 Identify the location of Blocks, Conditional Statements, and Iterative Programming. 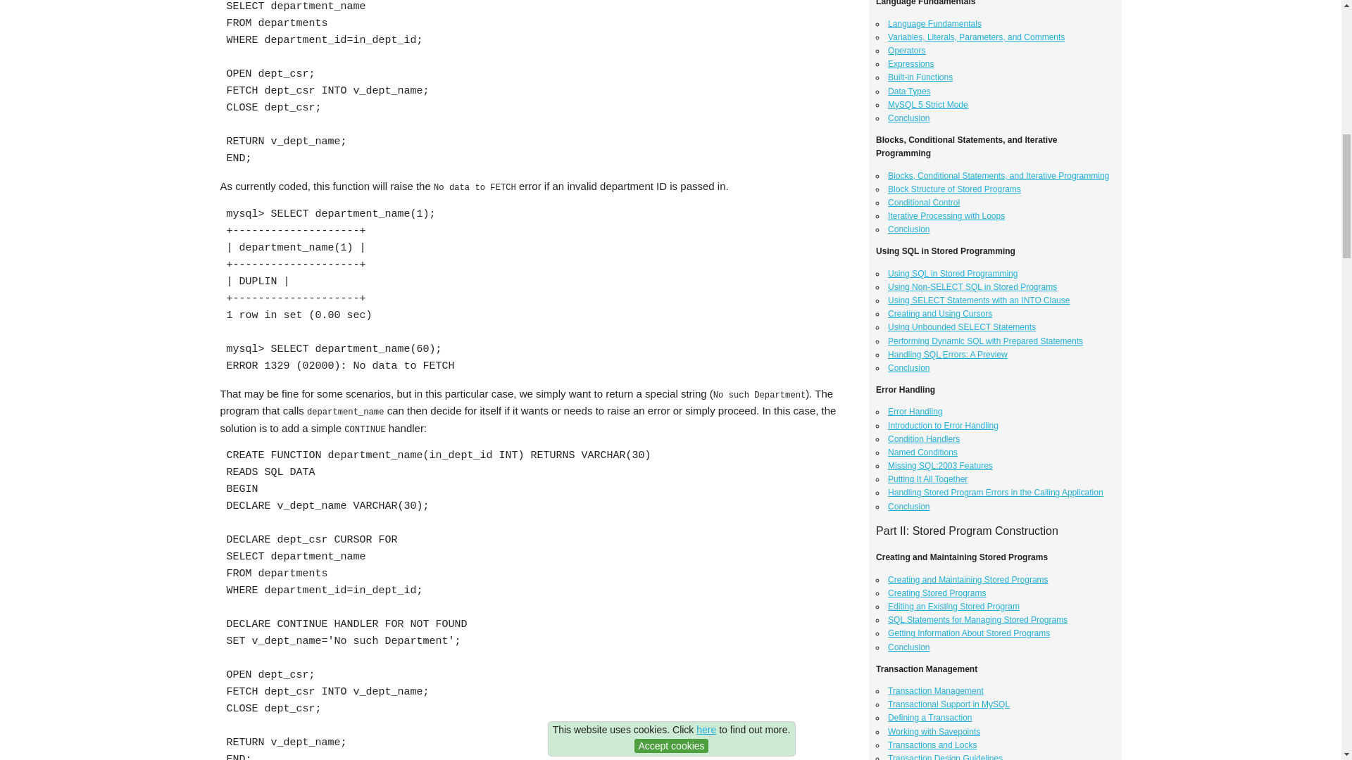
(999, 176).